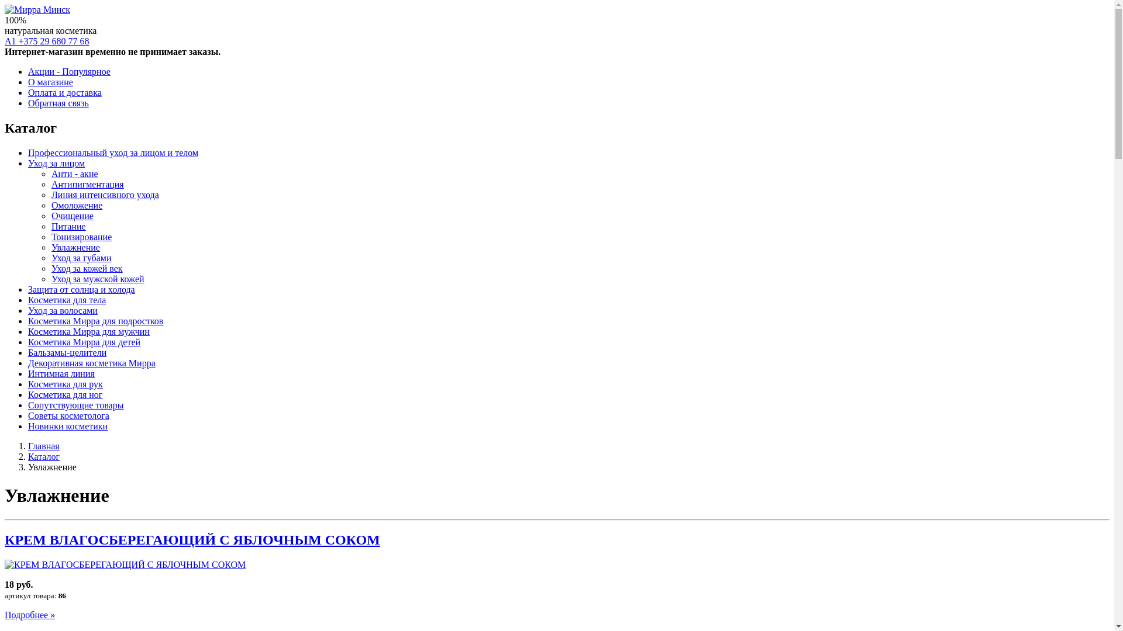  What do you see at coordinates (47, 41) in the screenshot?
I see `A1 +375 29 680 77 68` at bounding box center [47, 41].